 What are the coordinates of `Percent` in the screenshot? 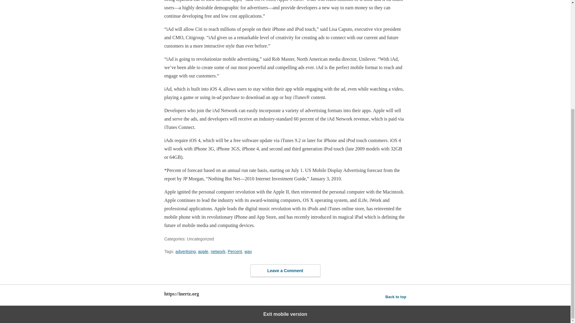 It's located at (235, 251).